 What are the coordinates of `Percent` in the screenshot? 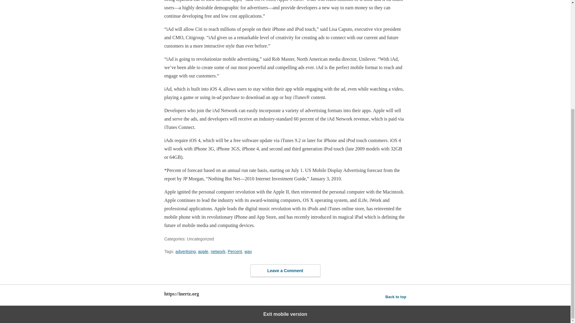 It's located at (235, 251).